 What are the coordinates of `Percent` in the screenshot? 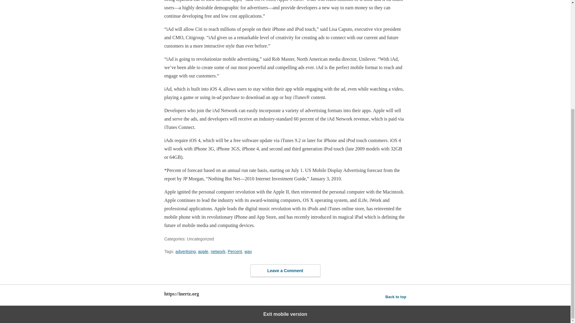 It's located at (235, 251).